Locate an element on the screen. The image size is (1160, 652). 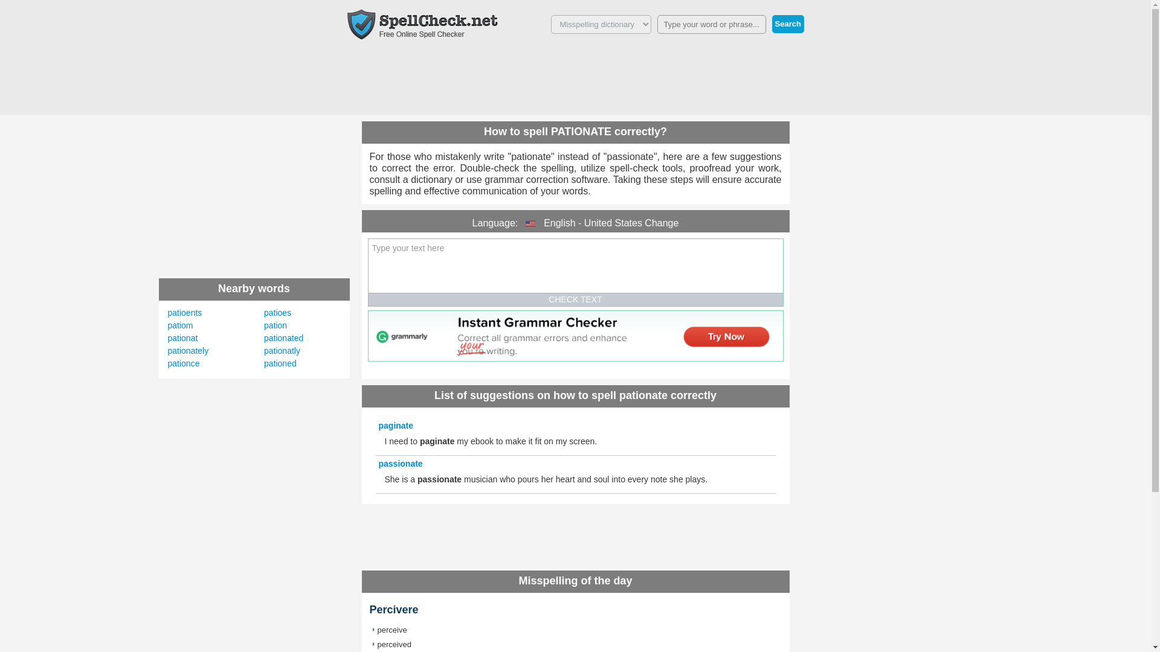
pationat is located at coordinates (183, 338).